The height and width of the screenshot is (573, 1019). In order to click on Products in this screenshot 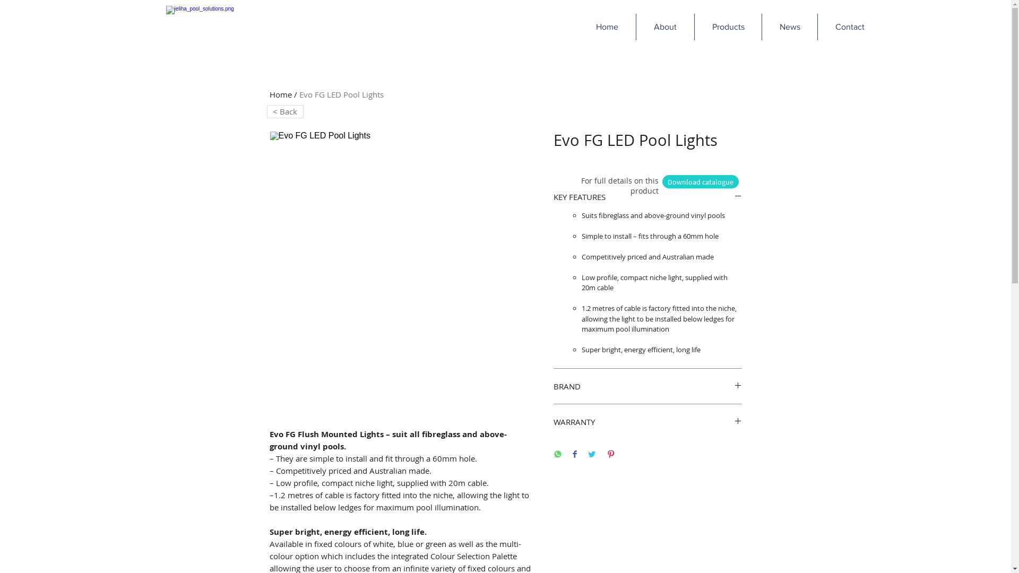, I will do `click(728, 27)`.